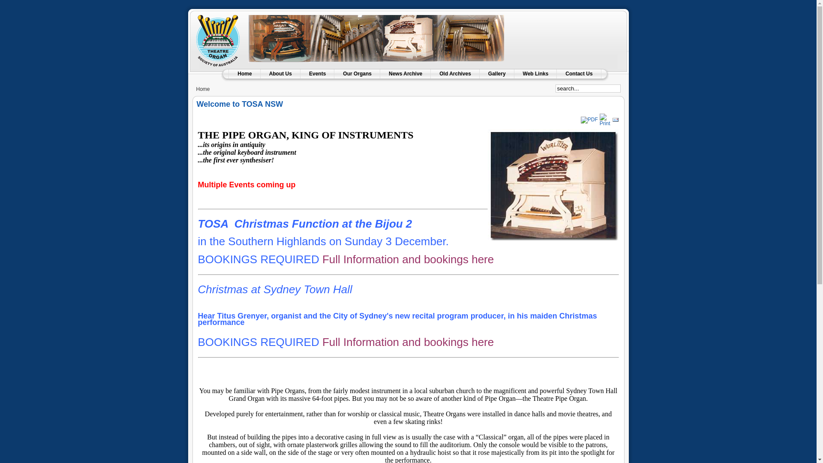  What do you see at coordinates (579, 74) in the screenshot?
I see `Contact Us` at bounding box center [579, 74].